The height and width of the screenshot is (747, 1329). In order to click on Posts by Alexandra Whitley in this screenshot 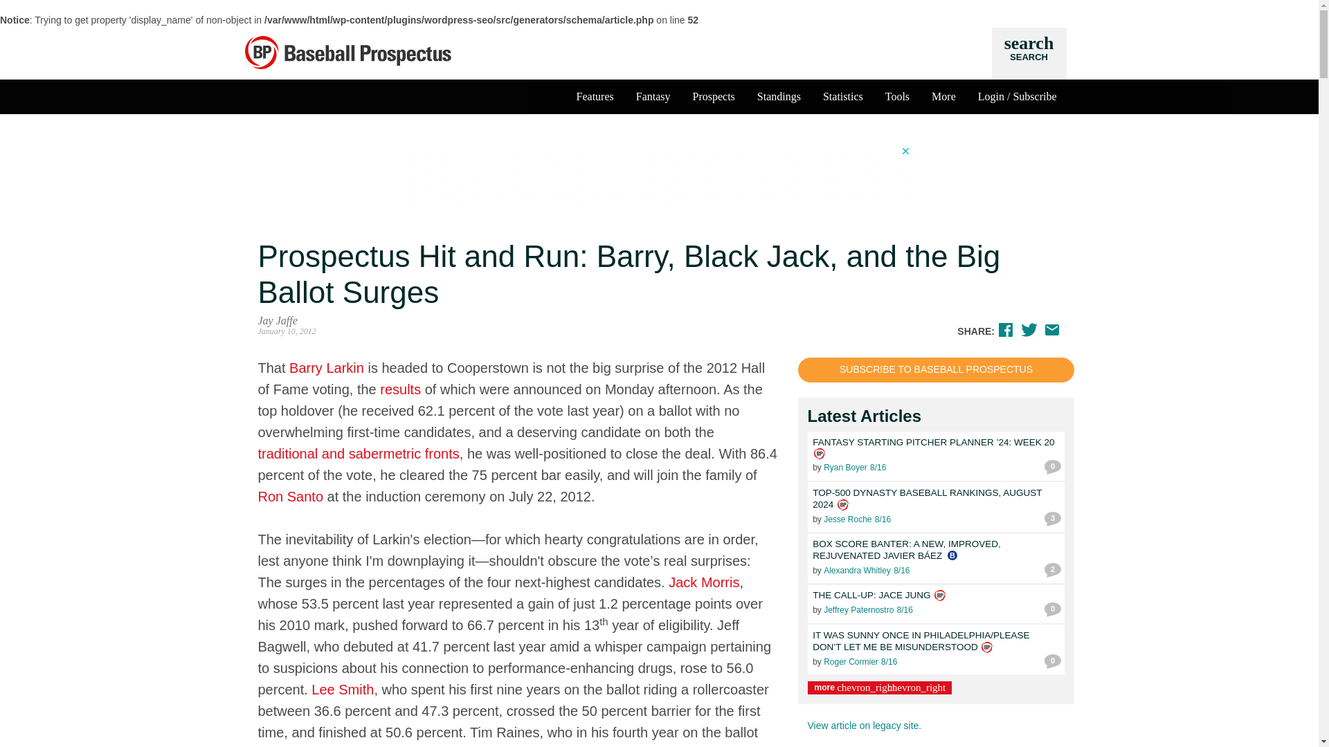, I will do `click(857, 570)`.